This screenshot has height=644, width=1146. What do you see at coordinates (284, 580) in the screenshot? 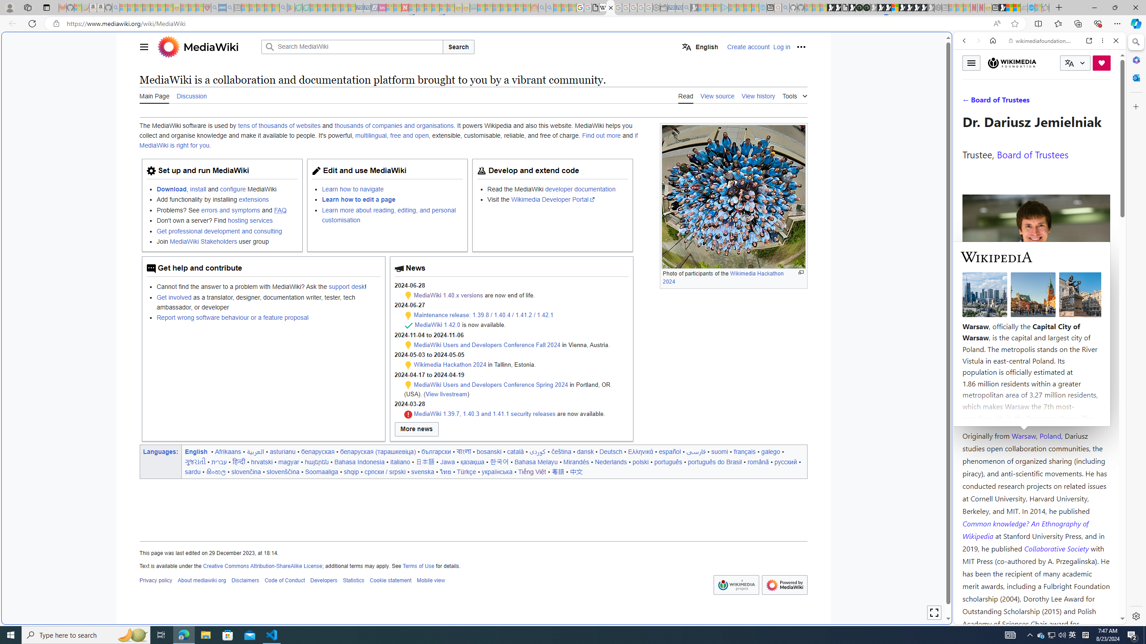
I see `Code of Conduct` at bounding box center [284, 580].